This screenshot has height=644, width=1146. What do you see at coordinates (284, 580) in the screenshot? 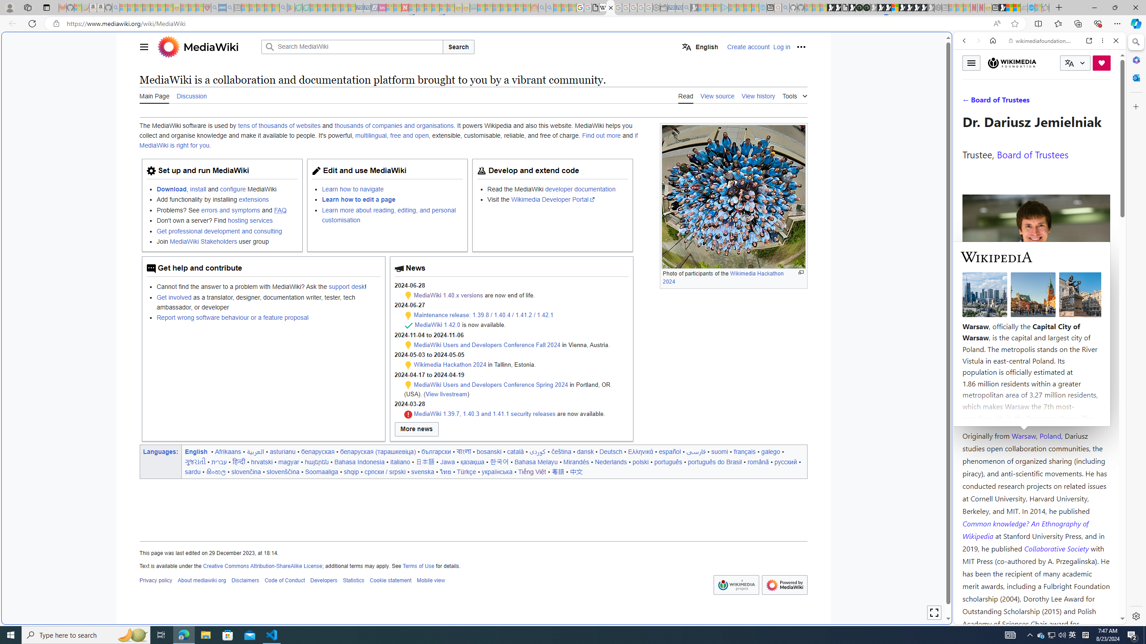
I see `Code of Conduct` at bounding box center [284, 580].